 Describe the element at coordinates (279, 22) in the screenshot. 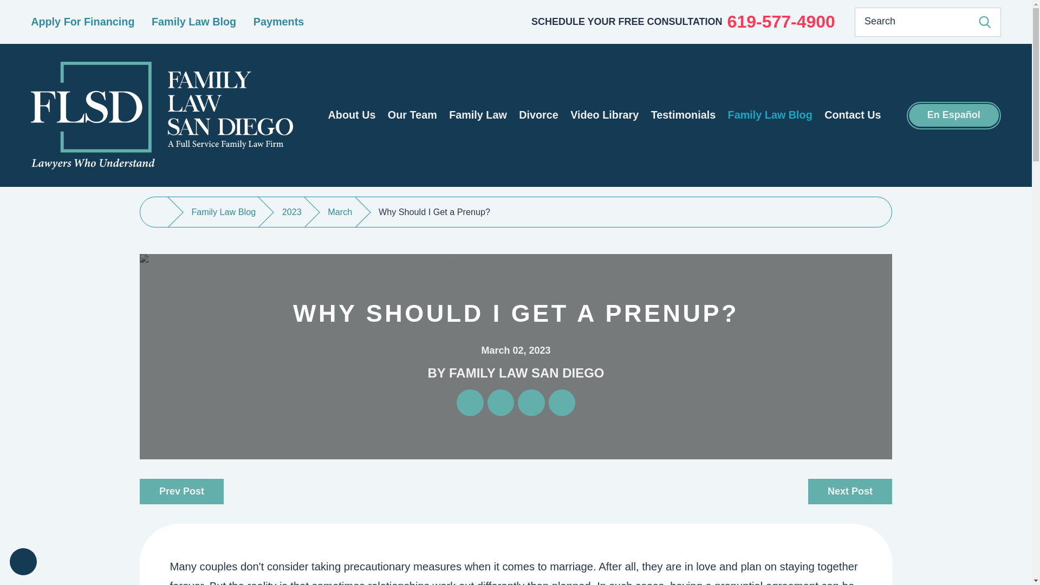

I see `Payments` at that location.